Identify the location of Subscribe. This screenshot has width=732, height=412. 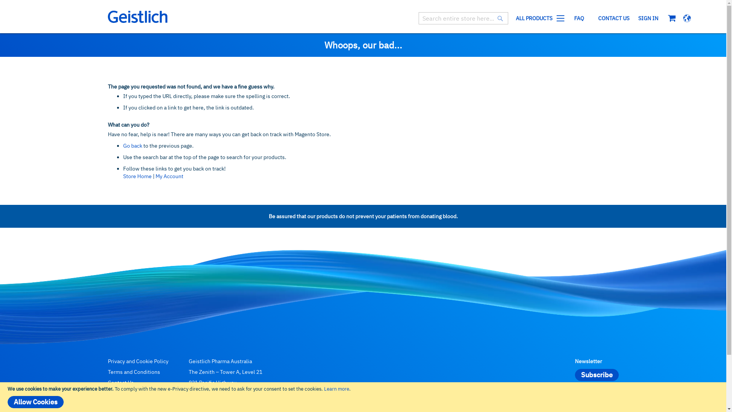
(597, 375).